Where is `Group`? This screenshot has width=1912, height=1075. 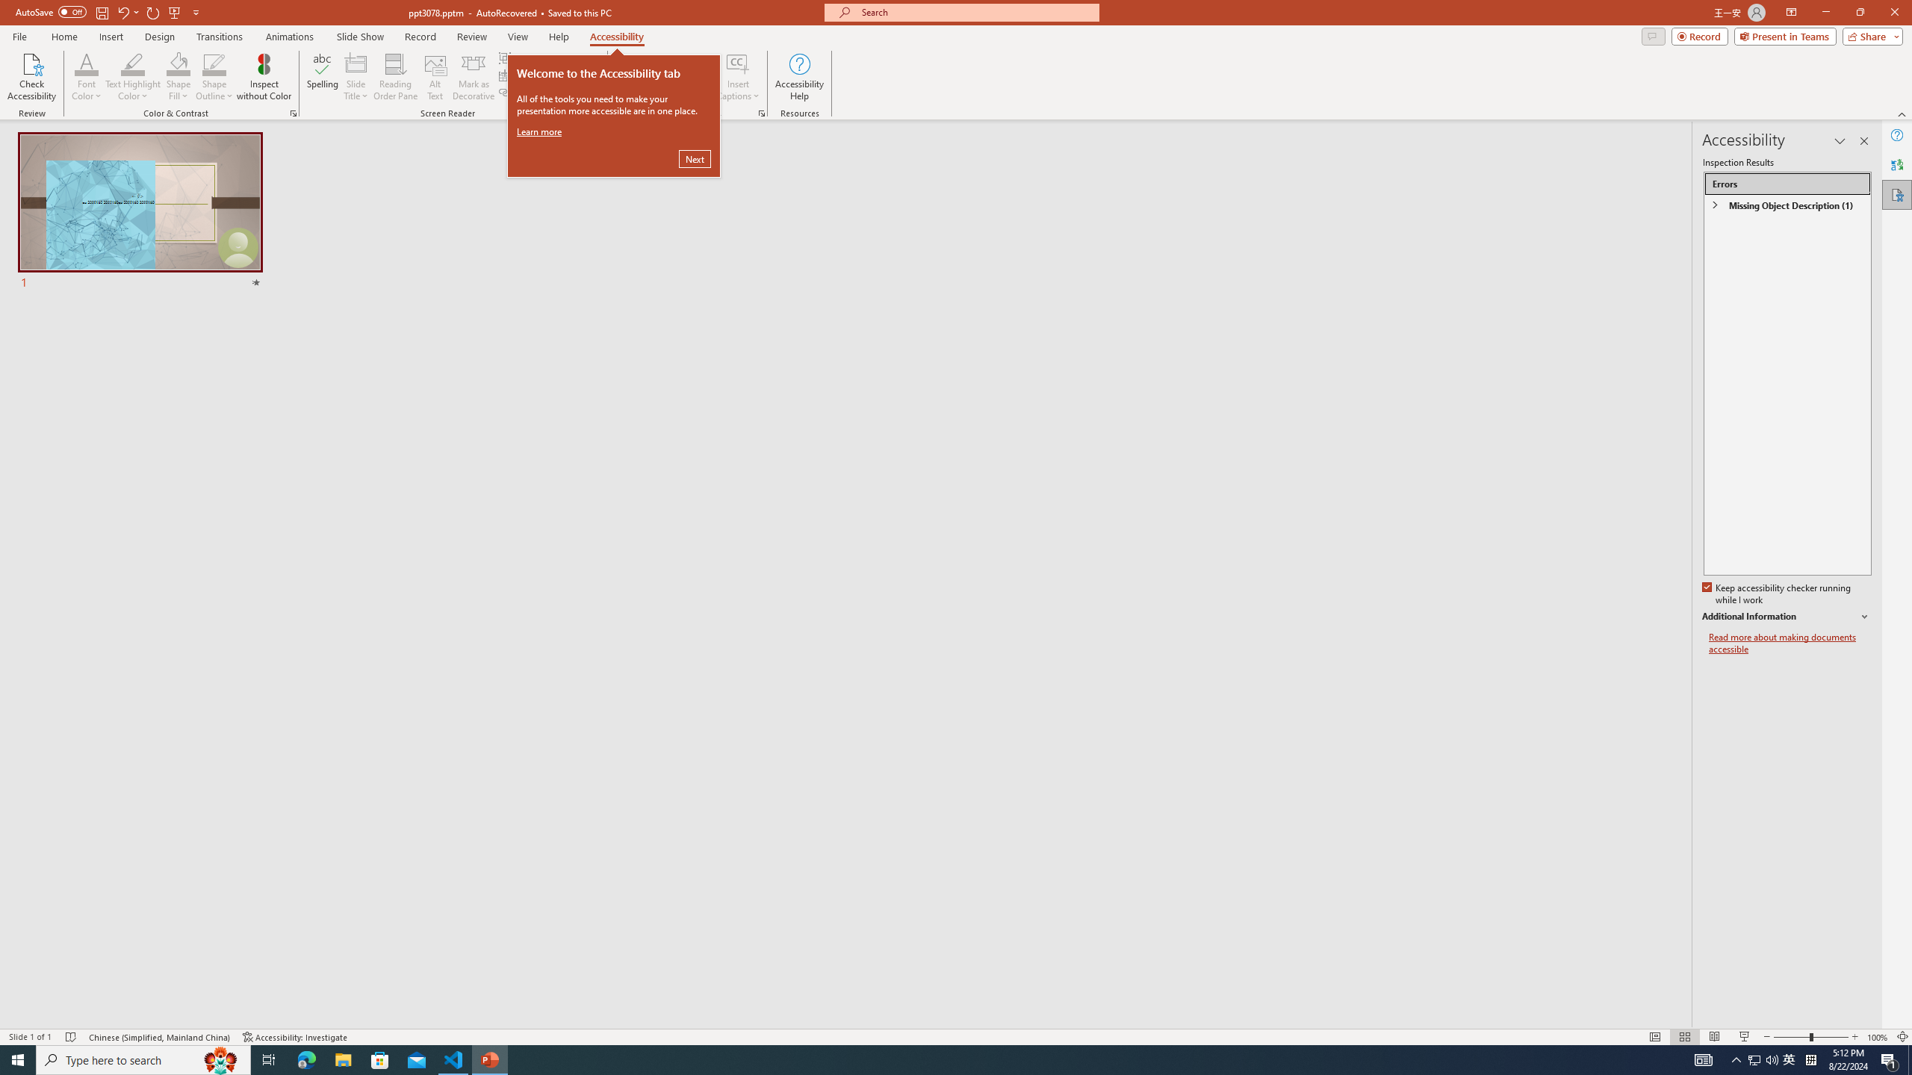
Group is located at coordinates (524, 58).